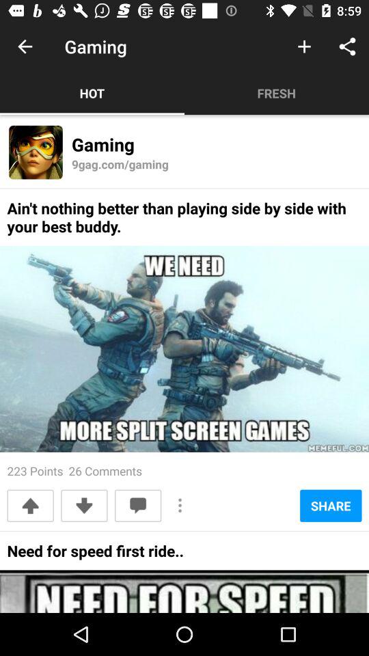  I want to click on swipe to the ain t nothing icon, so click(184, 221).